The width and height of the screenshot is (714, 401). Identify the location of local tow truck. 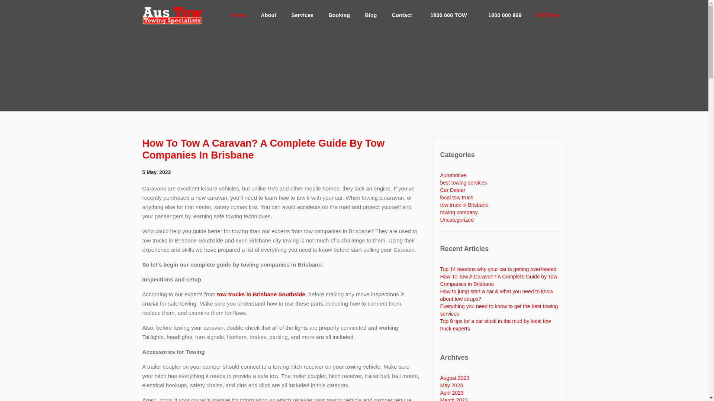
(457, 198).